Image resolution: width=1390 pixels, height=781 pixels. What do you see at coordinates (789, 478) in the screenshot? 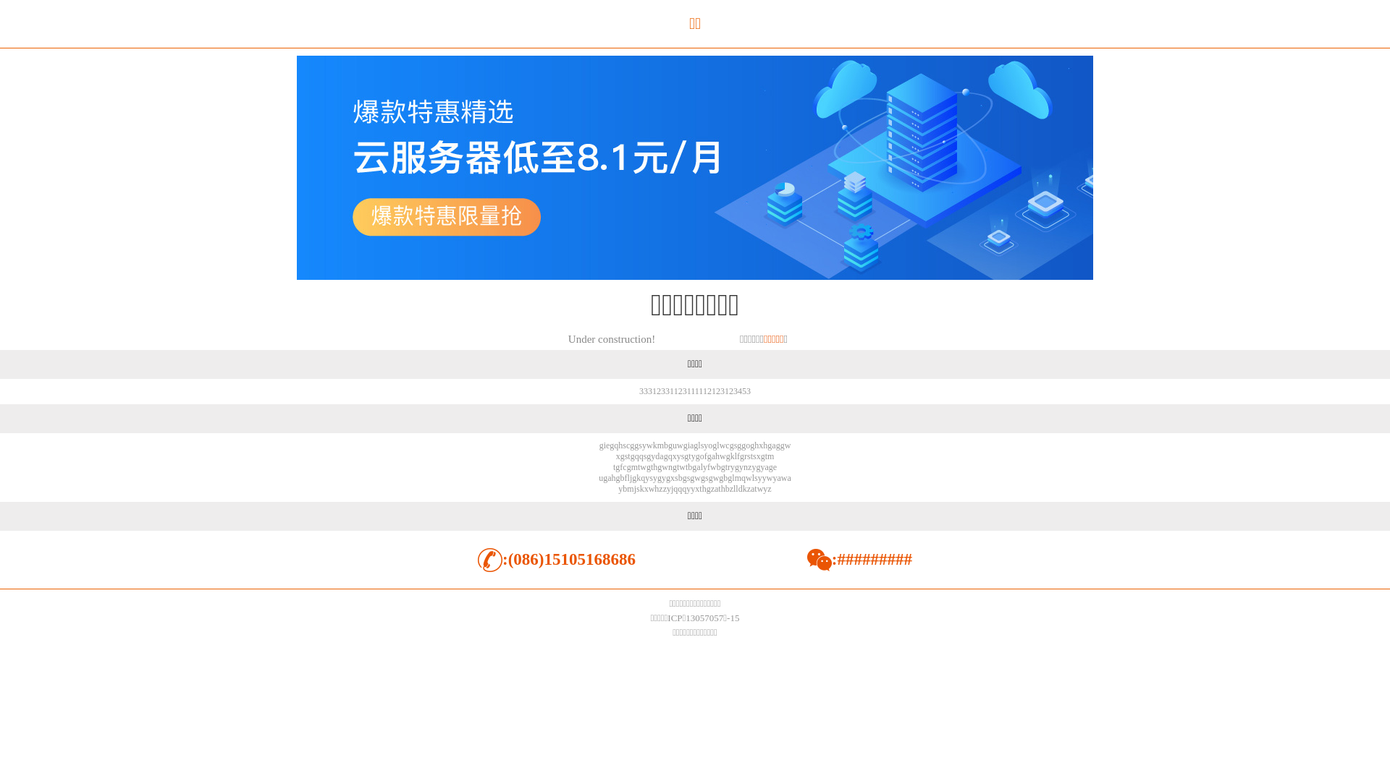
I see `a` at bounding box center [789, 478].